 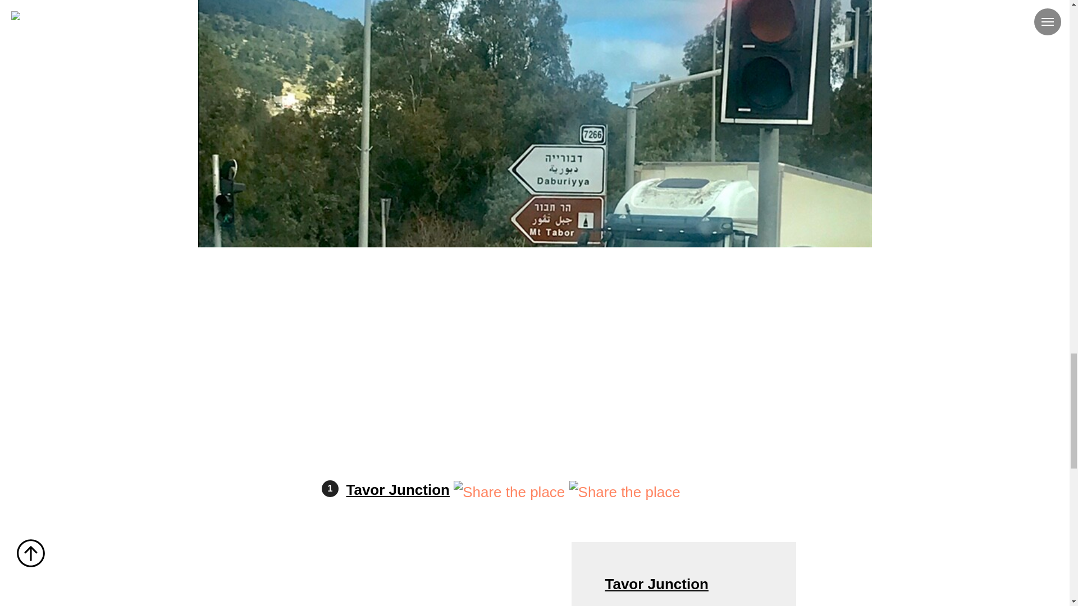 I want to click on Tavor Junction, so click(x=398, y=489).